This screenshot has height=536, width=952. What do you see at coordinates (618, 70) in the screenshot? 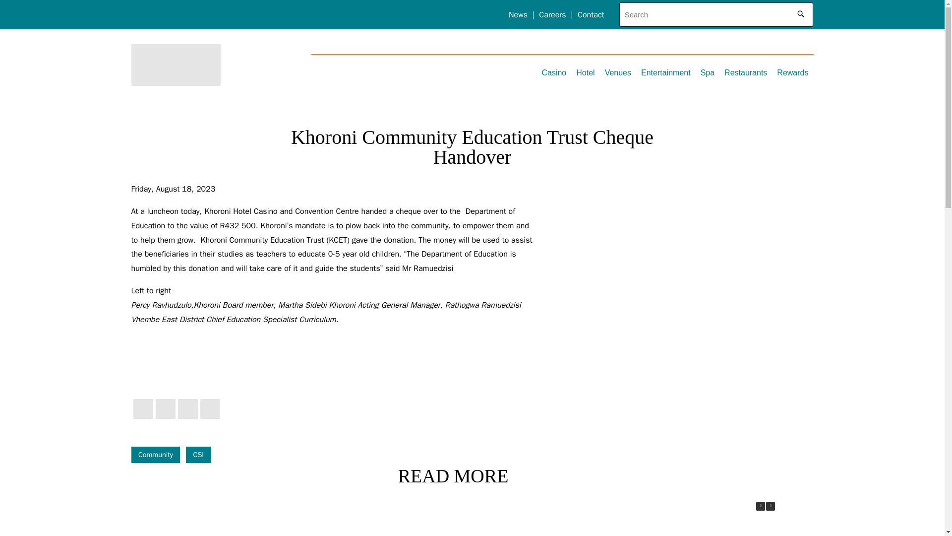
I see `Venues` at bounding box center [618, 70].